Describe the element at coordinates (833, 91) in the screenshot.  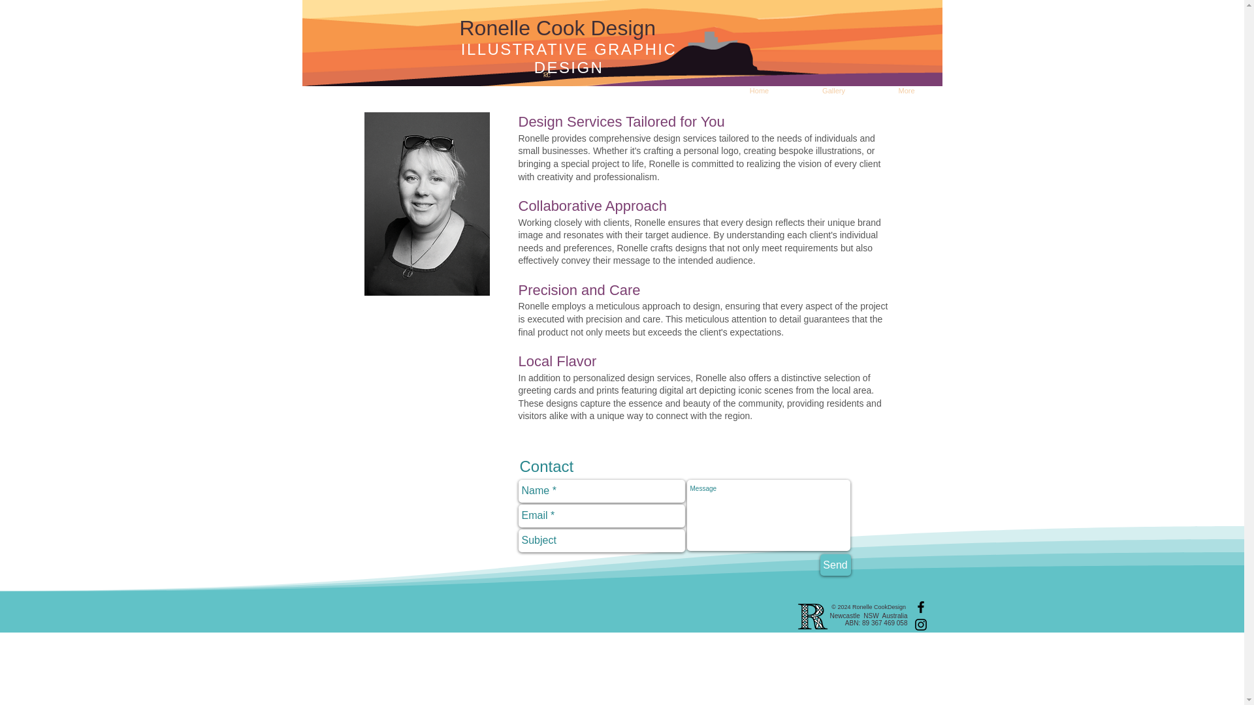
I see `Gallery` at that location.